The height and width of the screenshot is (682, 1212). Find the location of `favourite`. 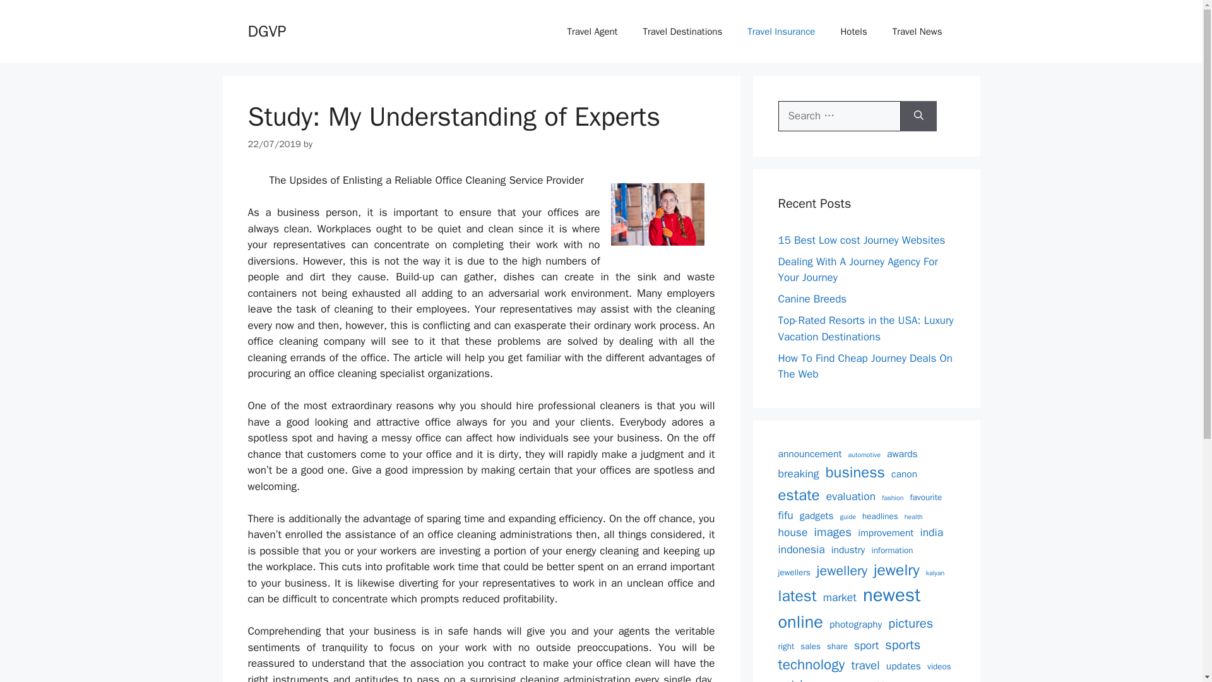

favourite is located at coordinates (926, 498).